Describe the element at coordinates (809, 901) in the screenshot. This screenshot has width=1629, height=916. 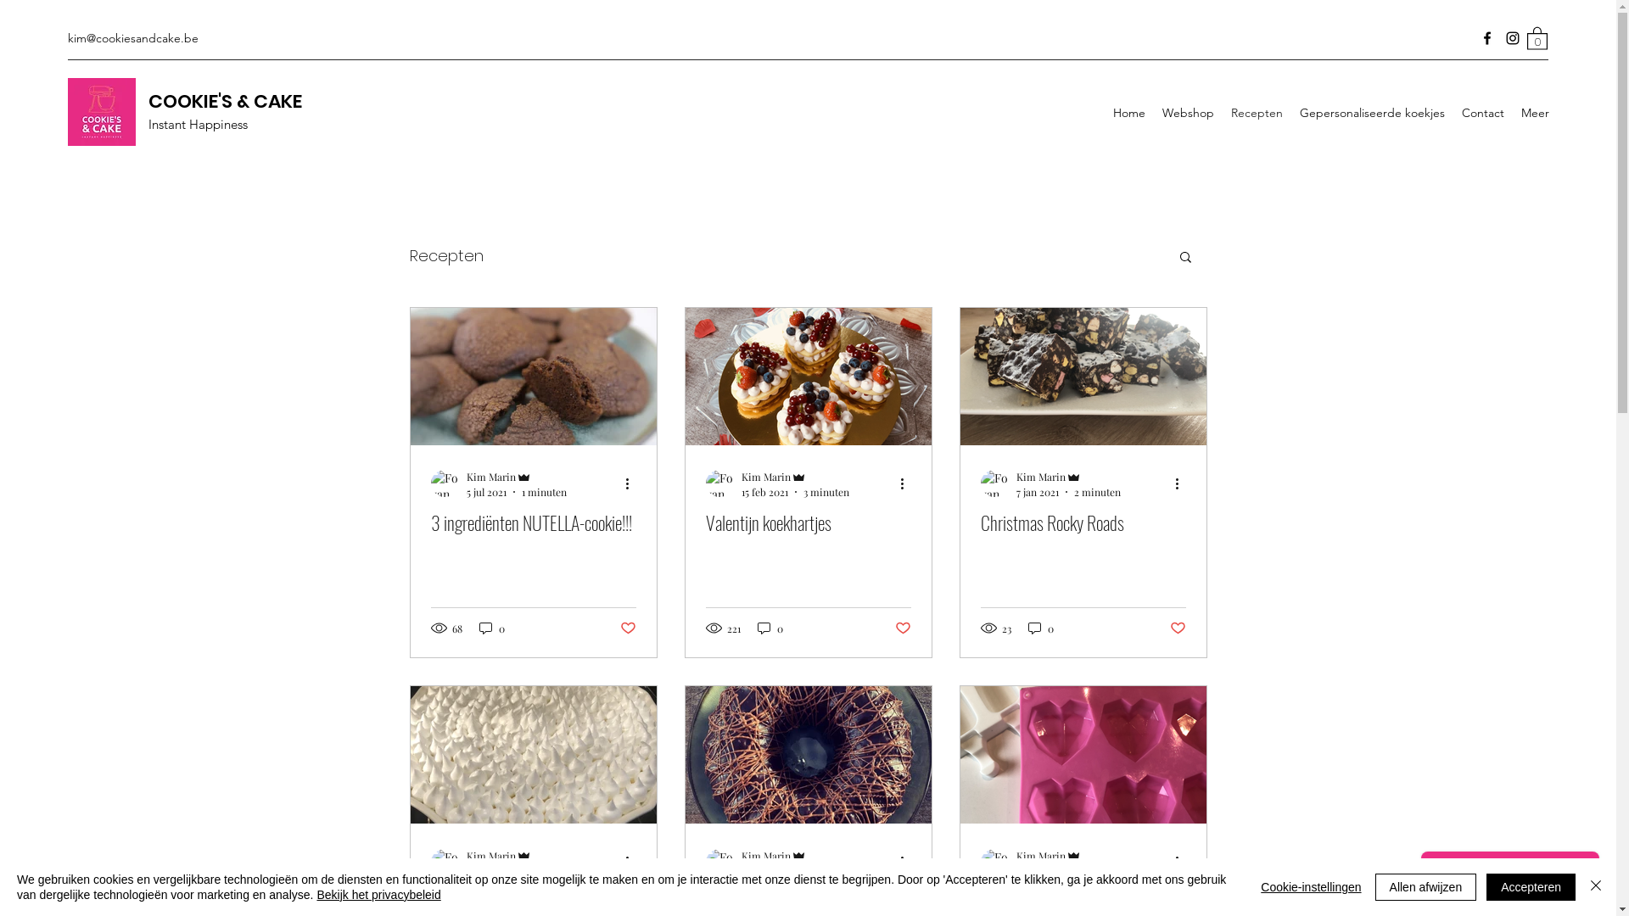
I see `Retro weekendcake!` at that location.